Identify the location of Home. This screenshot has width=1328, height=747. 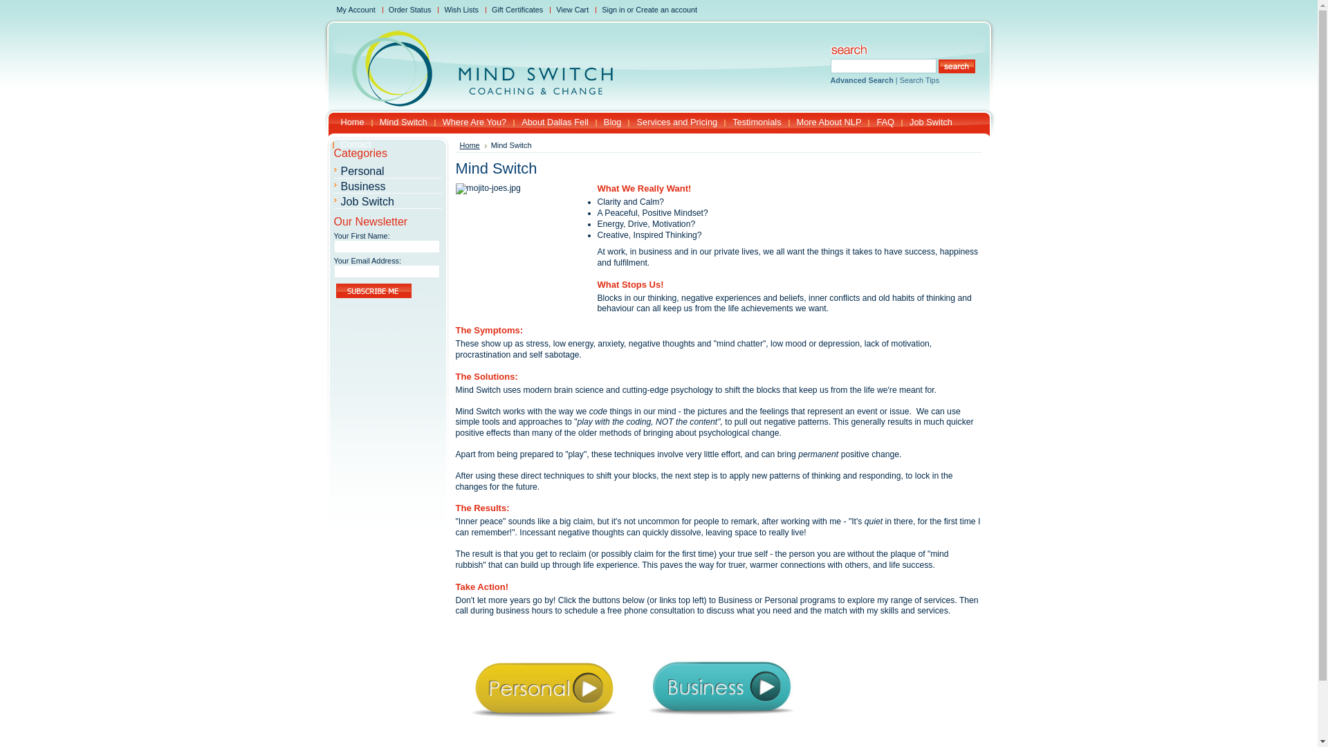
(473, 145).